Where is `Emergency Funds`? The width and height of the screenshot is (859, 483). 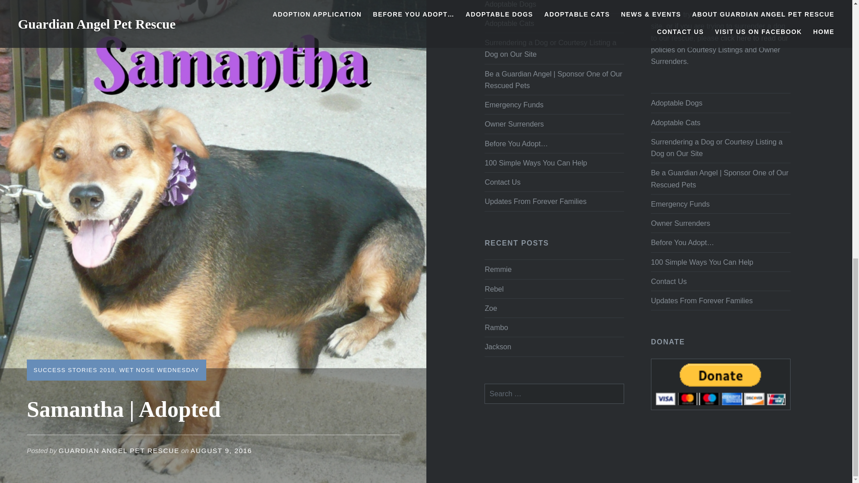
Emergency Funds is located at coordinates (720, 204).